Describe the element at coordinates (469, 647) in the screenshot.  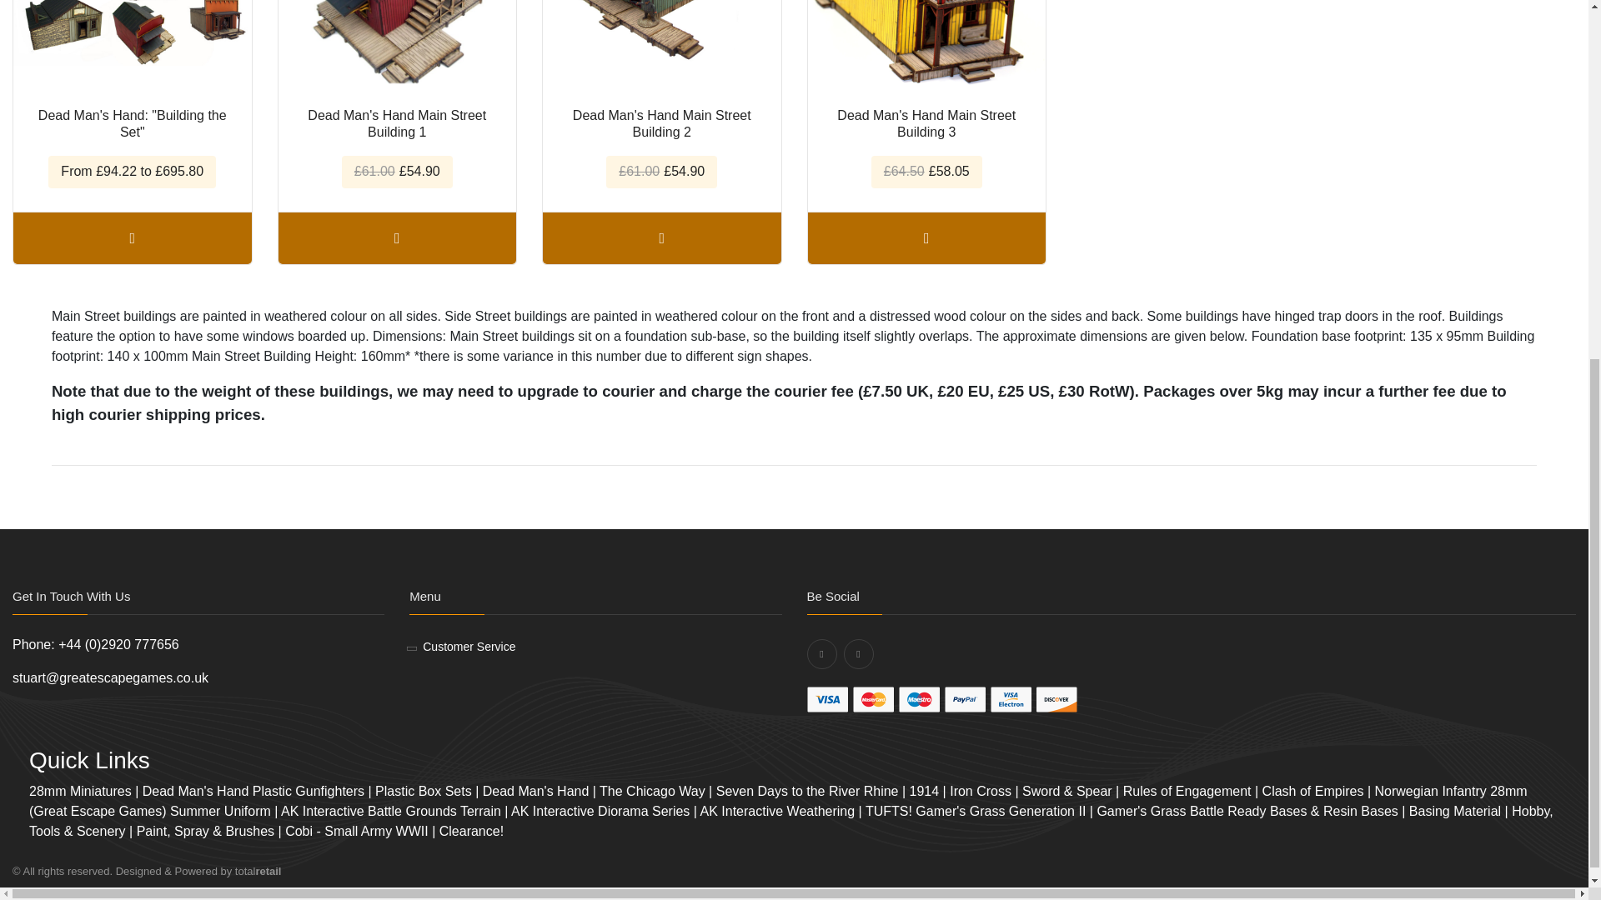
I see `Customer Service` at that location.